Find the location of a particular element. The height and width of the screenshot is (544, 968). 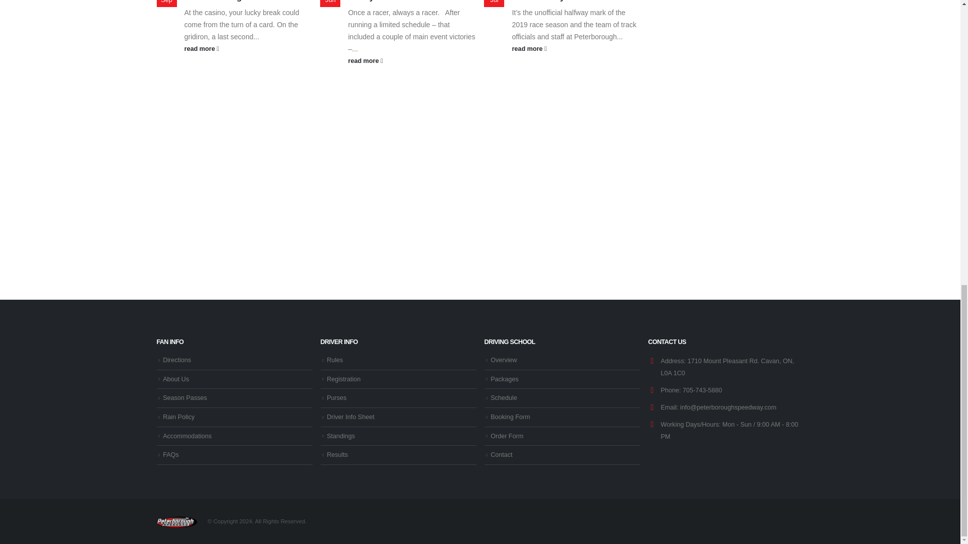

Peterborough Speedway -  is located at coordinates (176, 521).